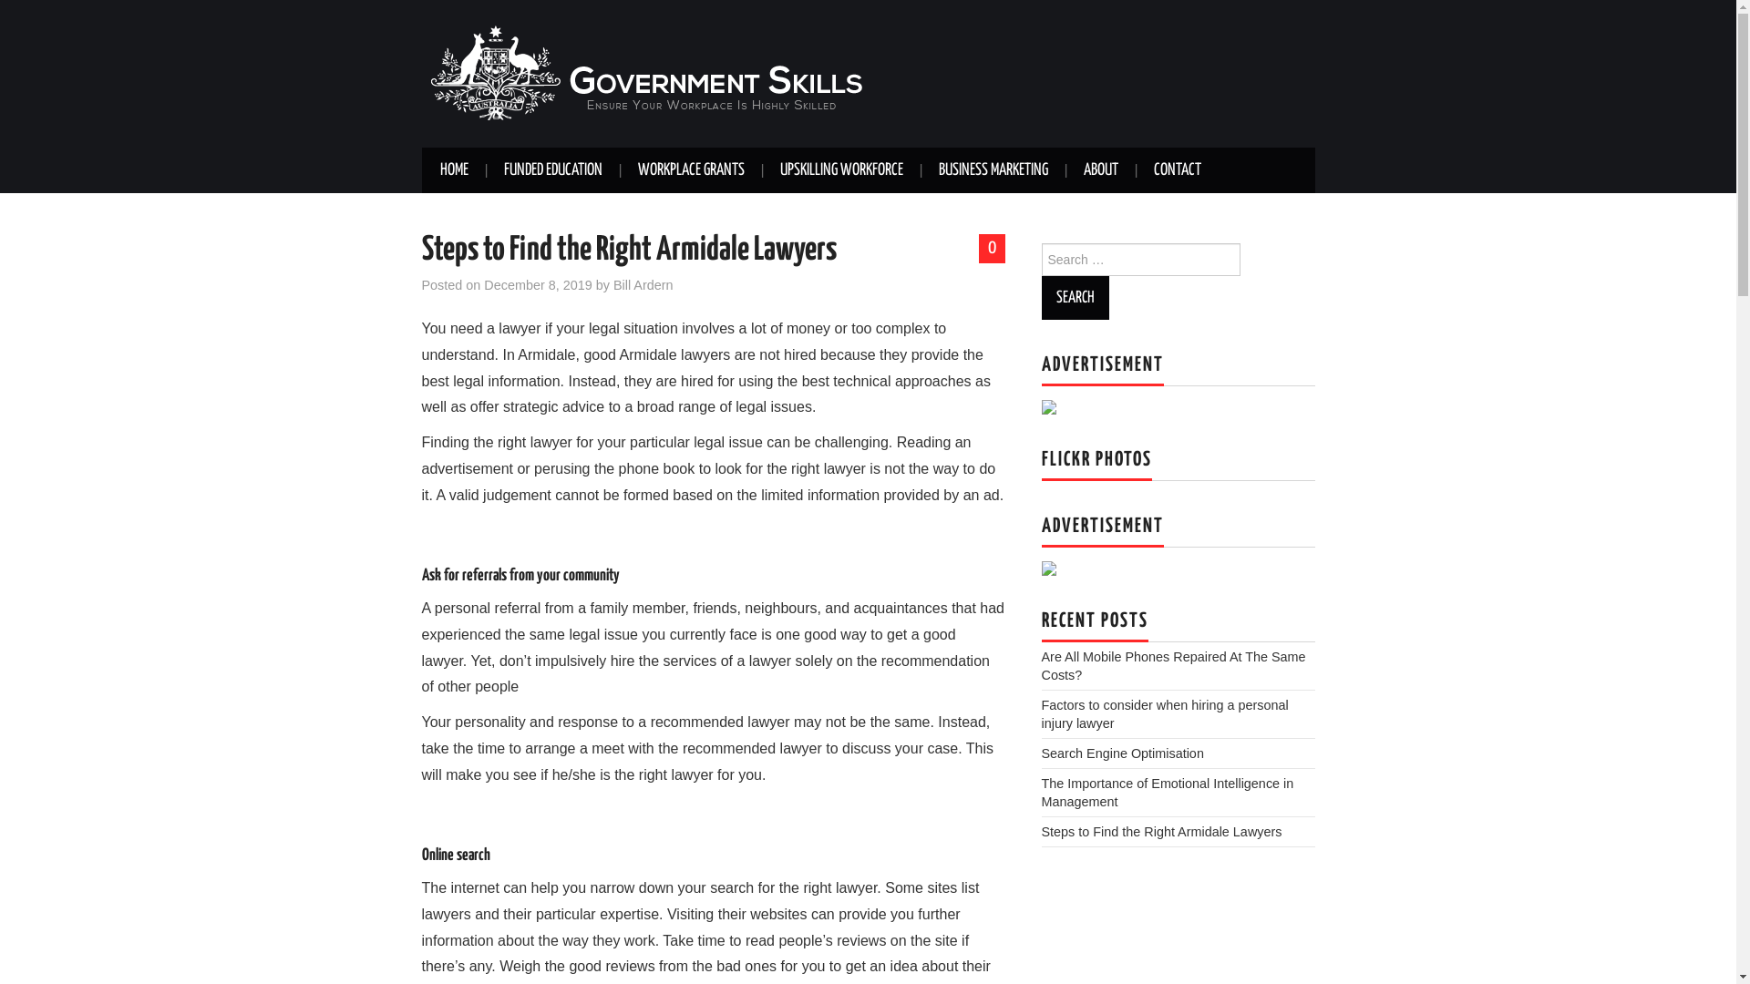 The width and height of the screenshot is (1750, 984). Describe the element at coordinates (552, 170) in the screenshot. I see `FUNDED EDUCATION` at that location.